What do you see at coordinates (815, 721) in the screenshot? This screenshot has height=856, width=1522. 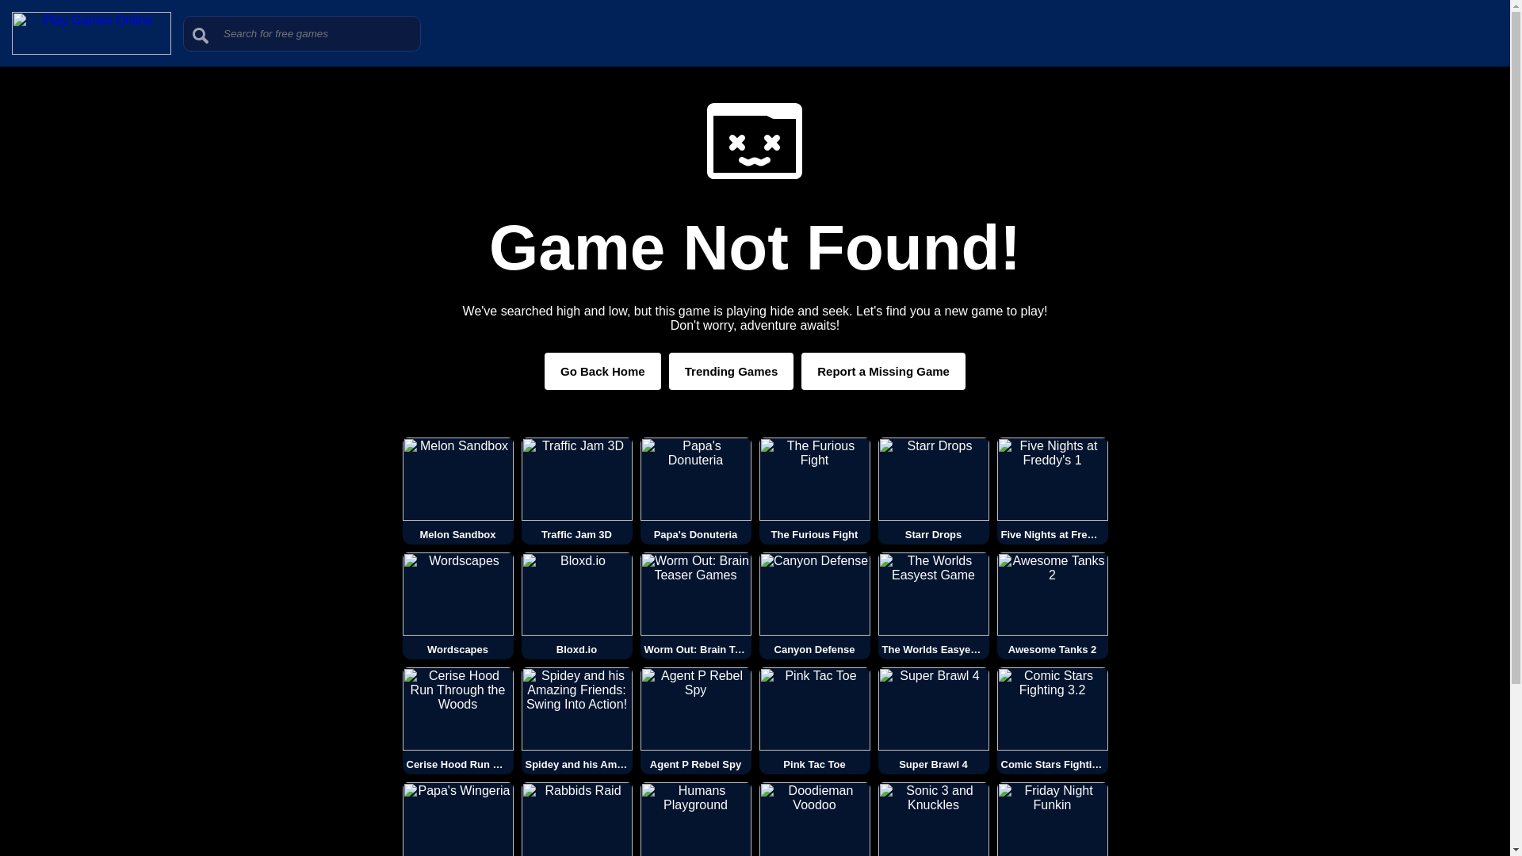 I see `Pink Tac Toe` at bounding box center [815, 721].